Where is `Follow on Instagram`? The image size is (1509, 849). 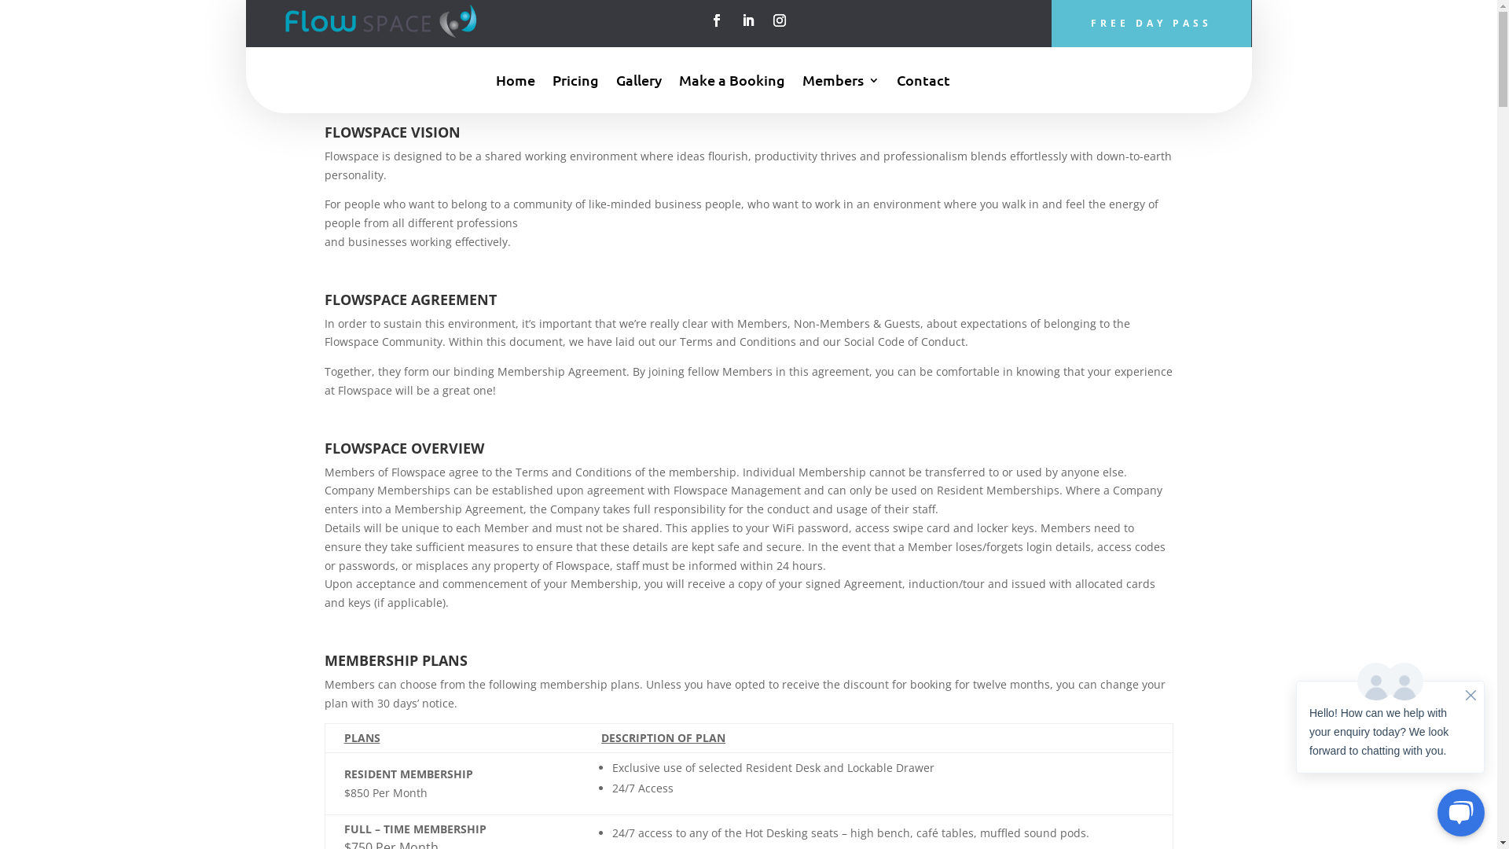 Follow on Instagram is located at coordinates (780, 20).